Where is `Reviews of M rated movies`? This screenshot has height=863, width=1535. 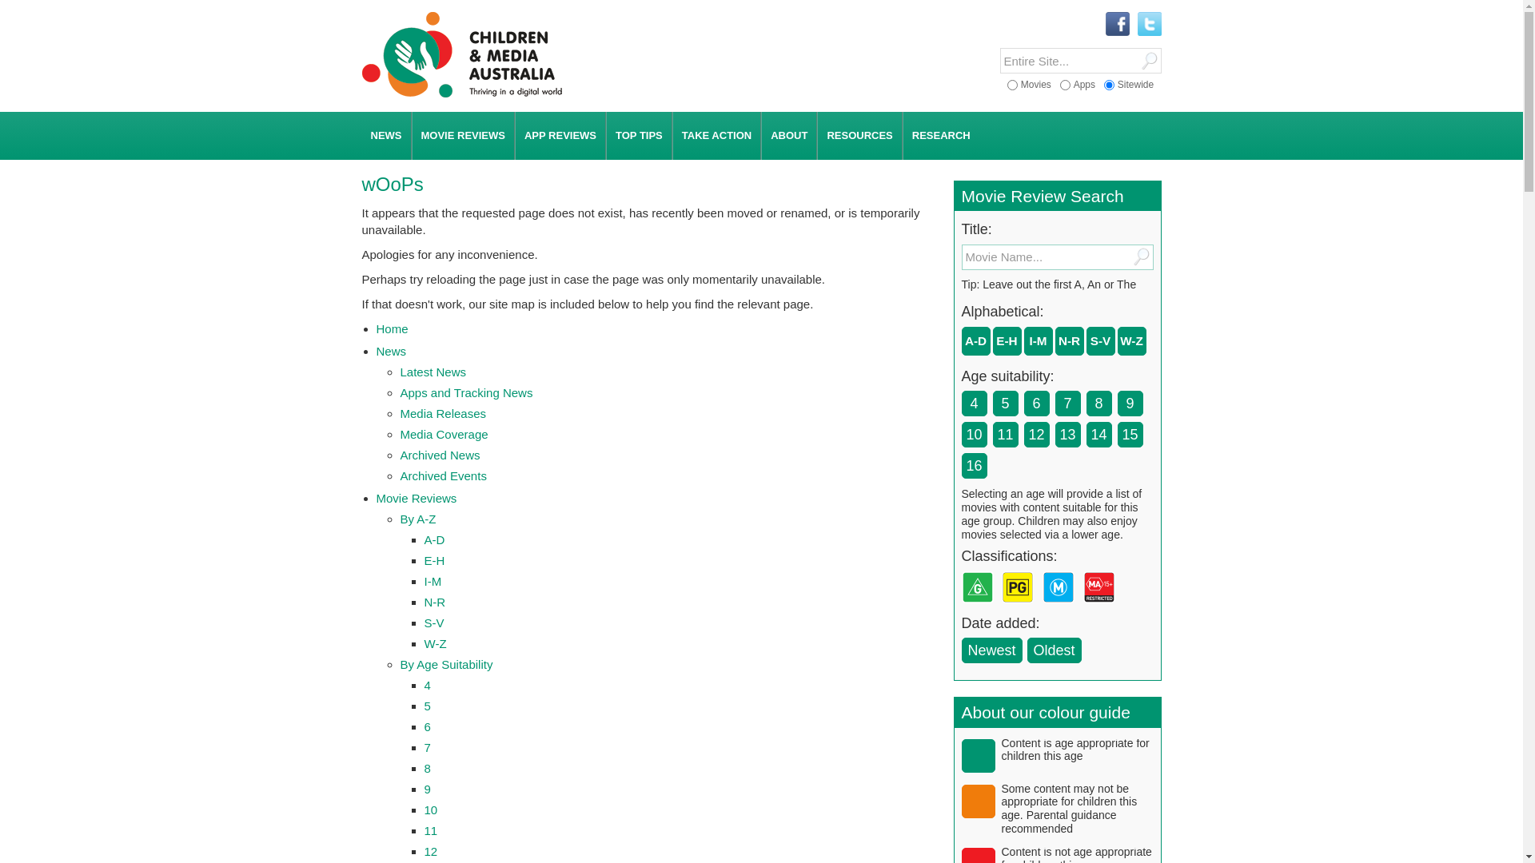 Reviews of M rated movies is located at coordinates (1062, 607).